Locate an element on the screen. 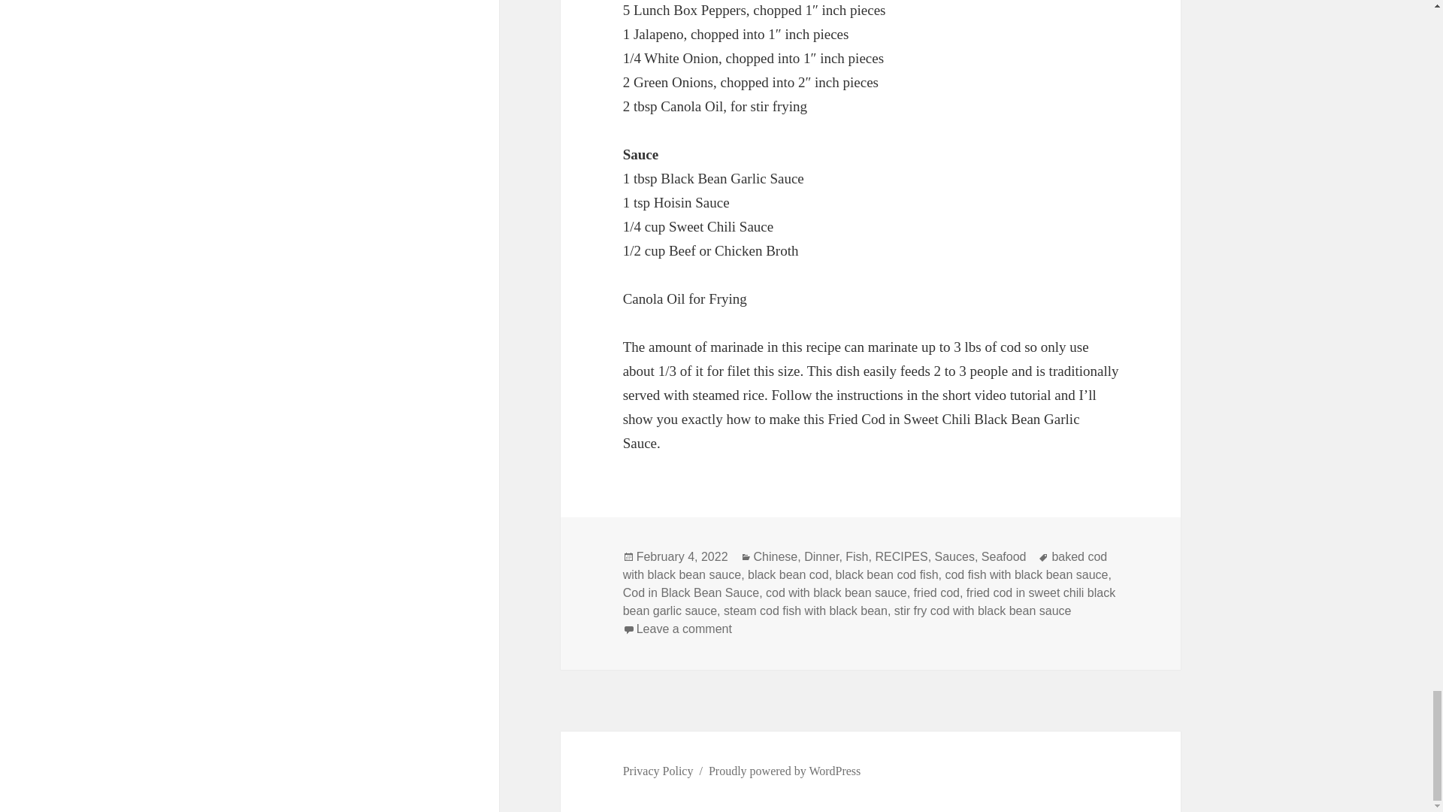  Dinner is located at coordinates (821, 556).